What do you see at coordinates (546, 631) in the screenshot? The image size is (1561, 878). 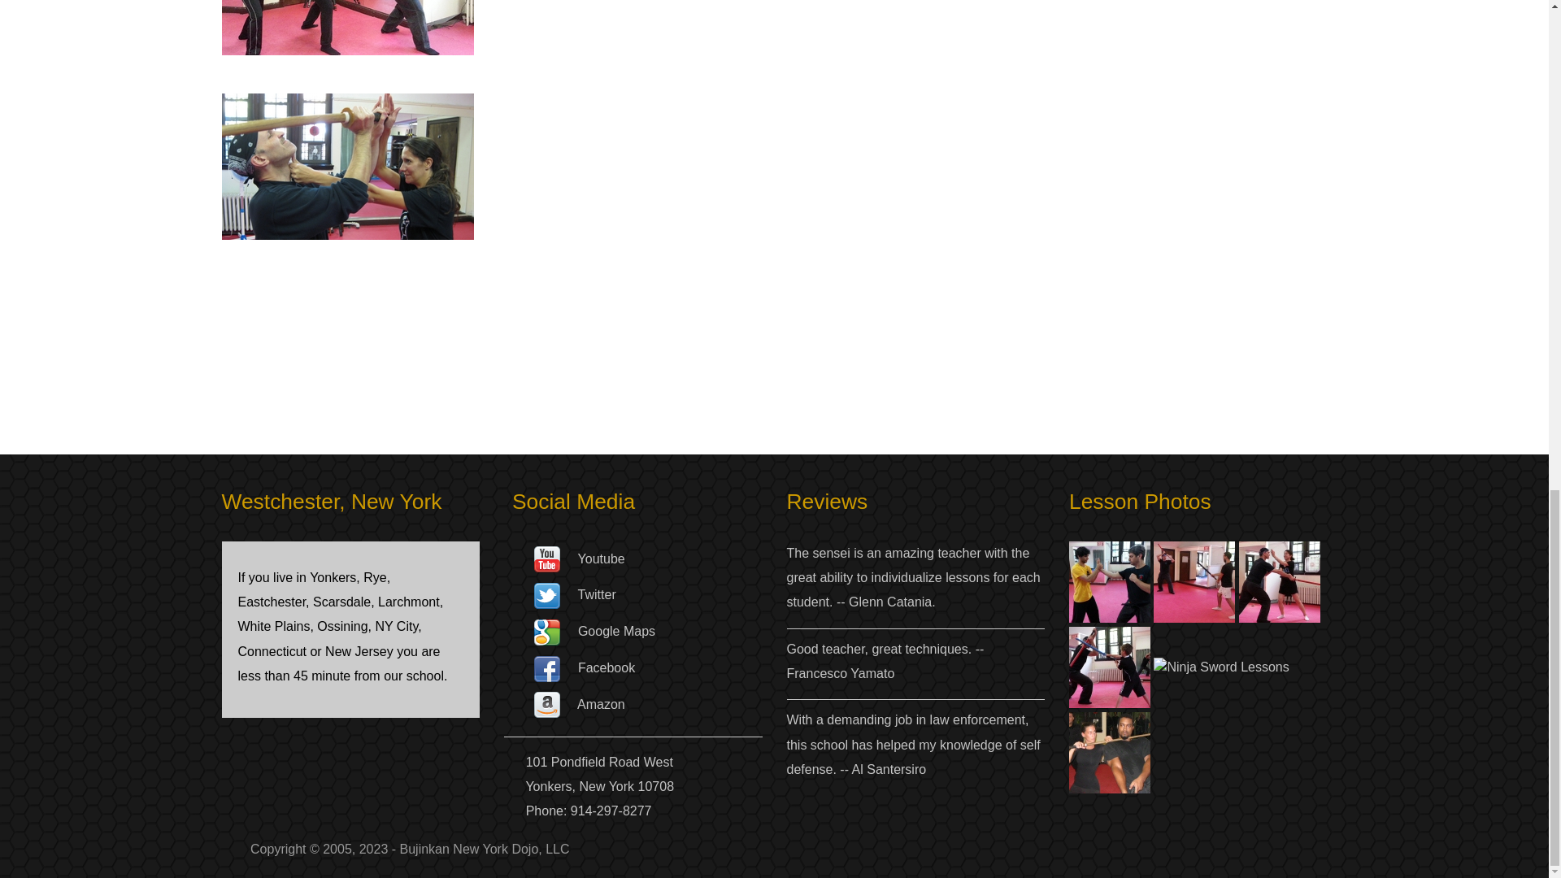 I see `Find us on this map` at bounding box center [546, 631].